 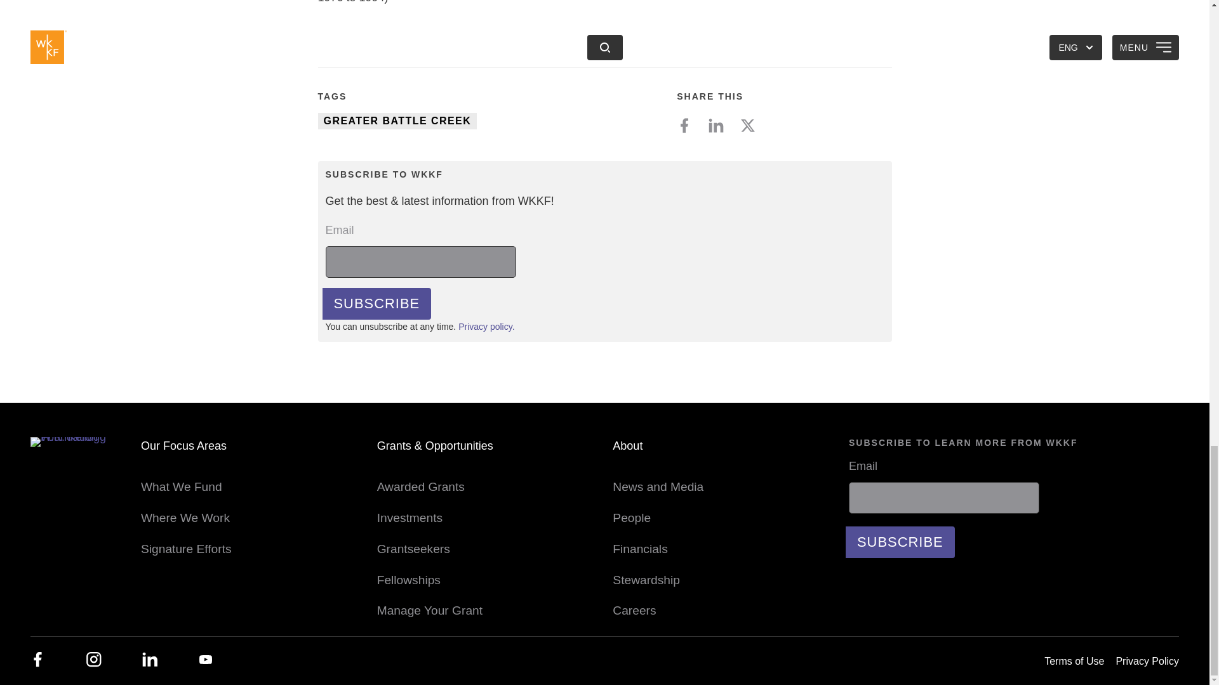 I want to click on GREATER BATTLE CREEK, so click(x=396, y=121).